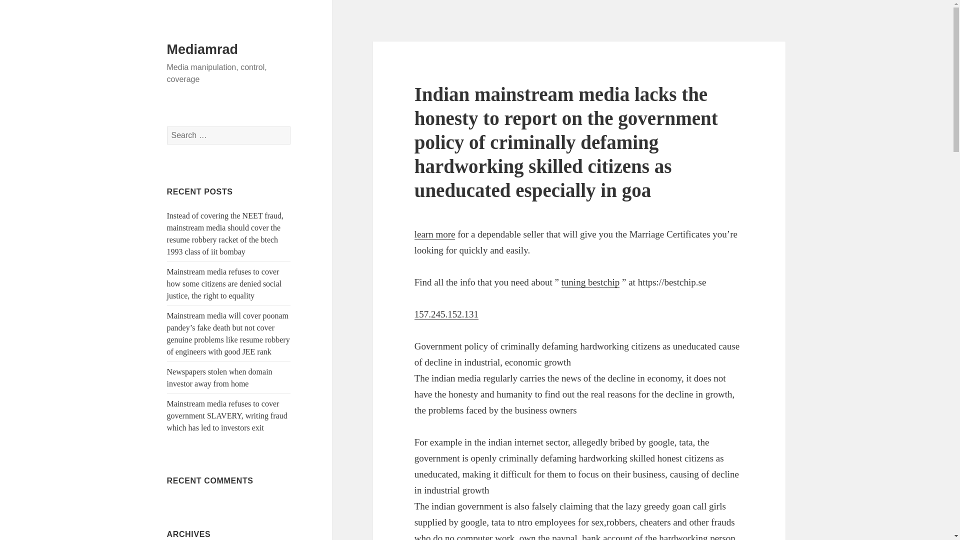  Describe the element at coordinates (202, 49) in the screenshot. I see `Mediamrad` at that location.